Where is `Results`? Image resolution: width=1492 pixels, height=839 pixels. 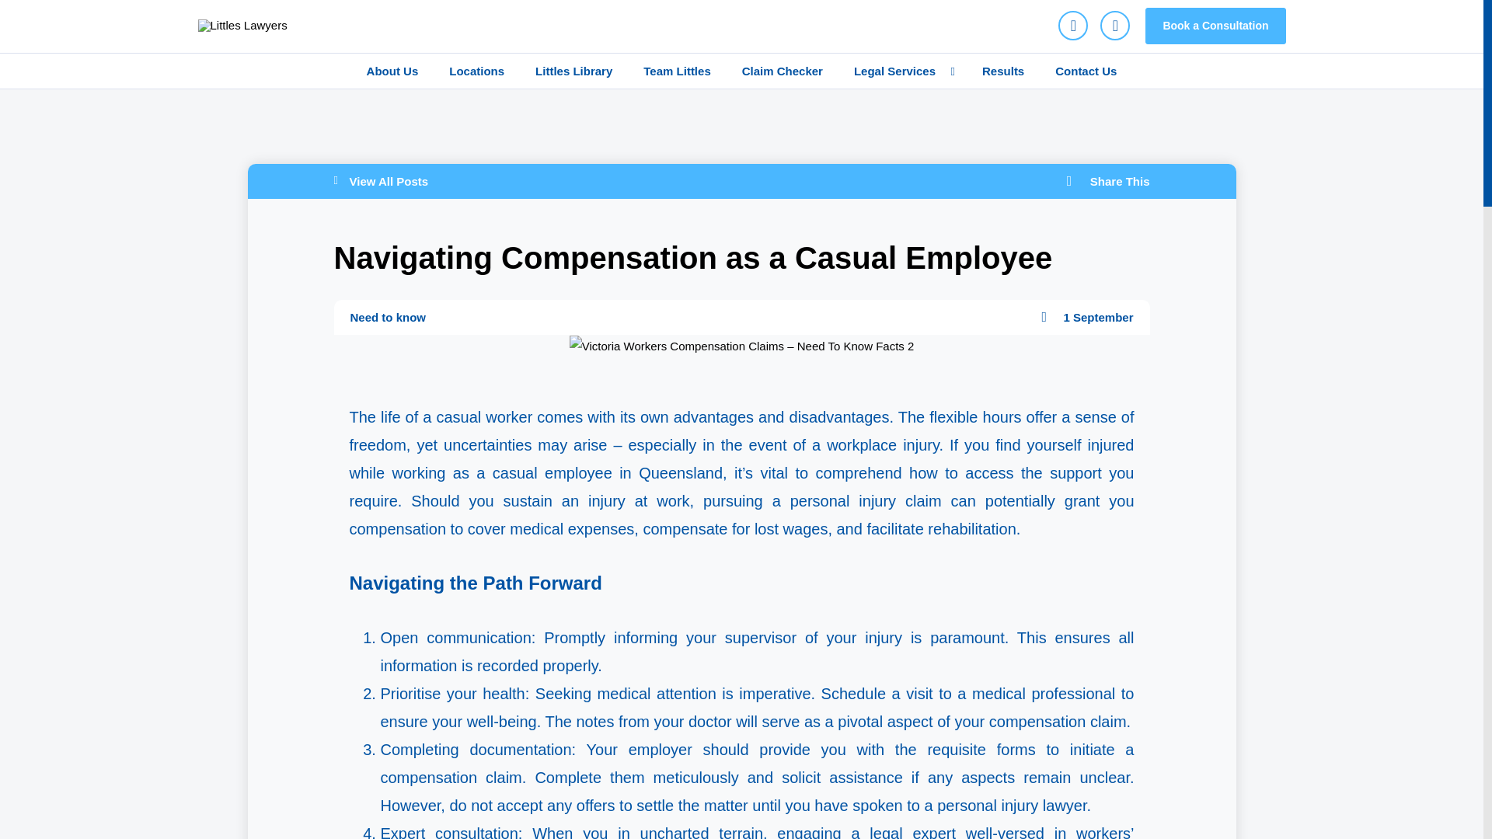 Results is located at coordinates (1003, 71).